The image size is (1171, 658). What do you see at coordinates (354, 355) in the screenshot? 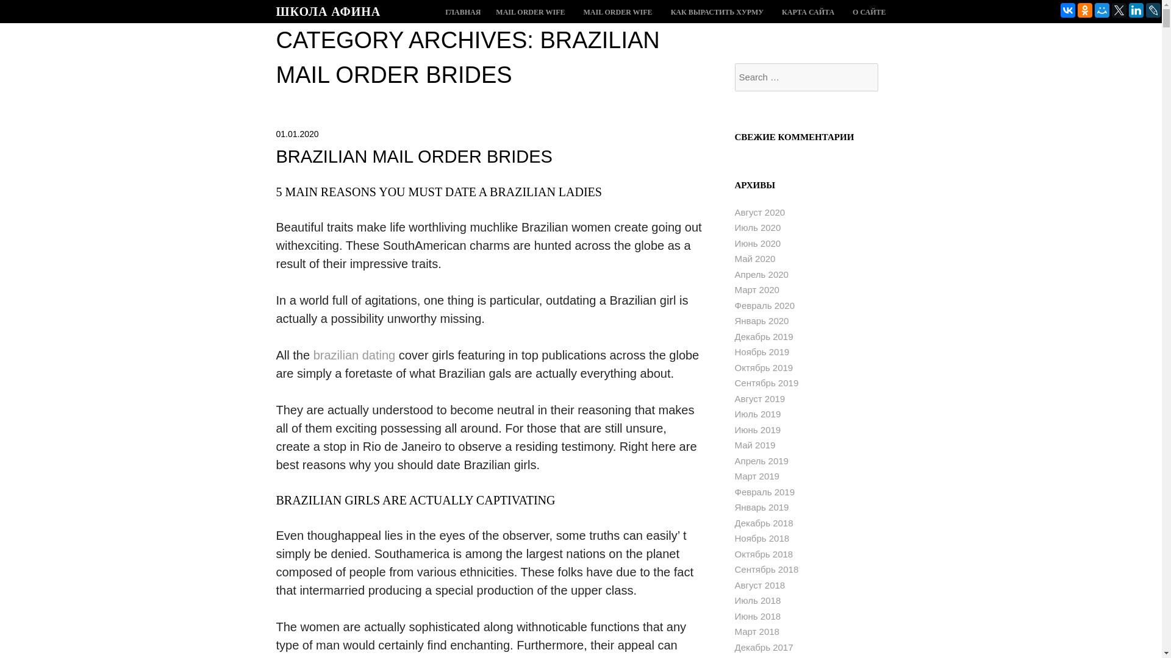
I see `brazilian dating` at bounding box center [354, 355].